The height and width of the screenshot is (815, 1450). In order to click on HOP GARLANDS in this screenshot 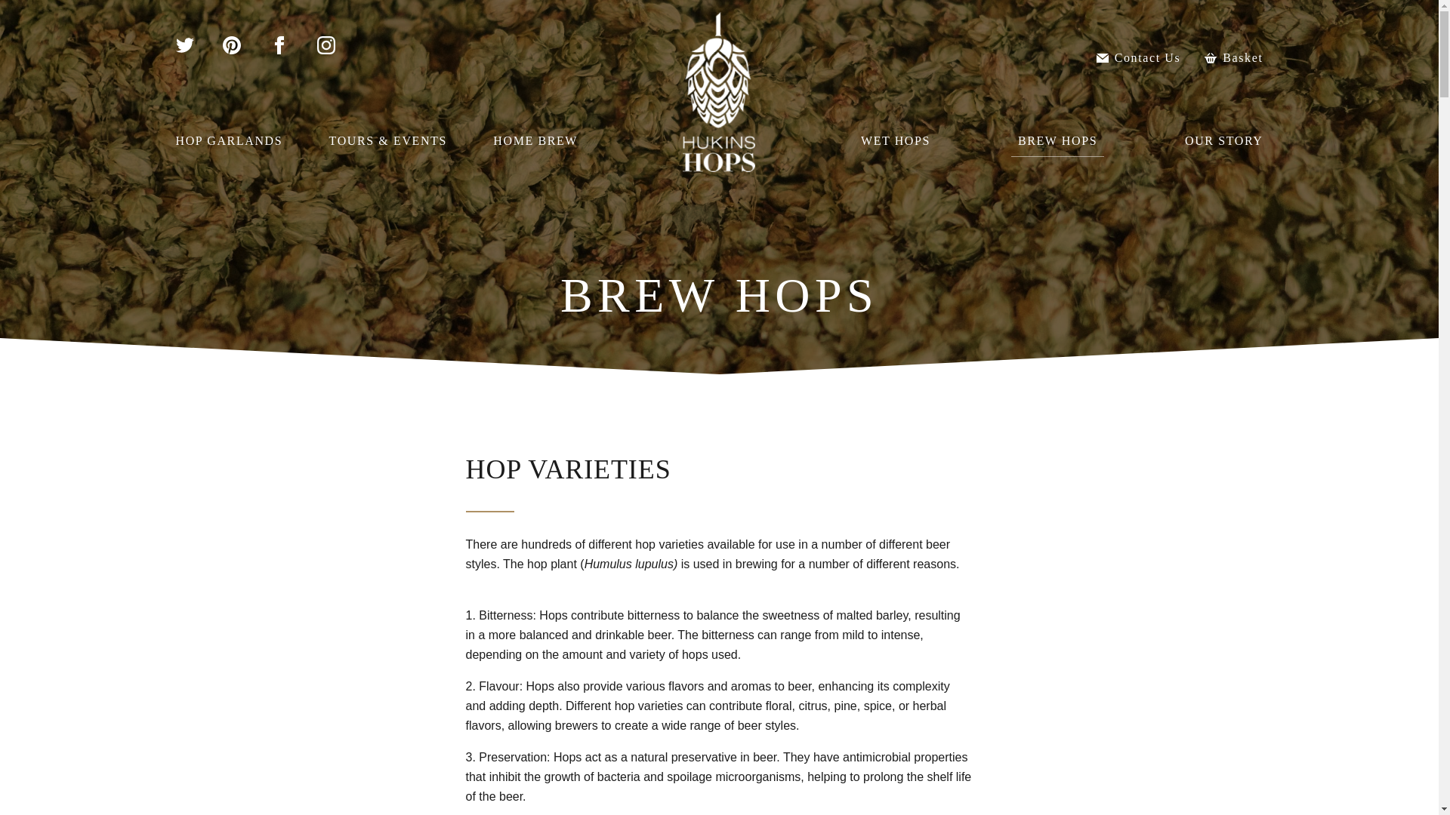, I will do `click(535, 140)`.